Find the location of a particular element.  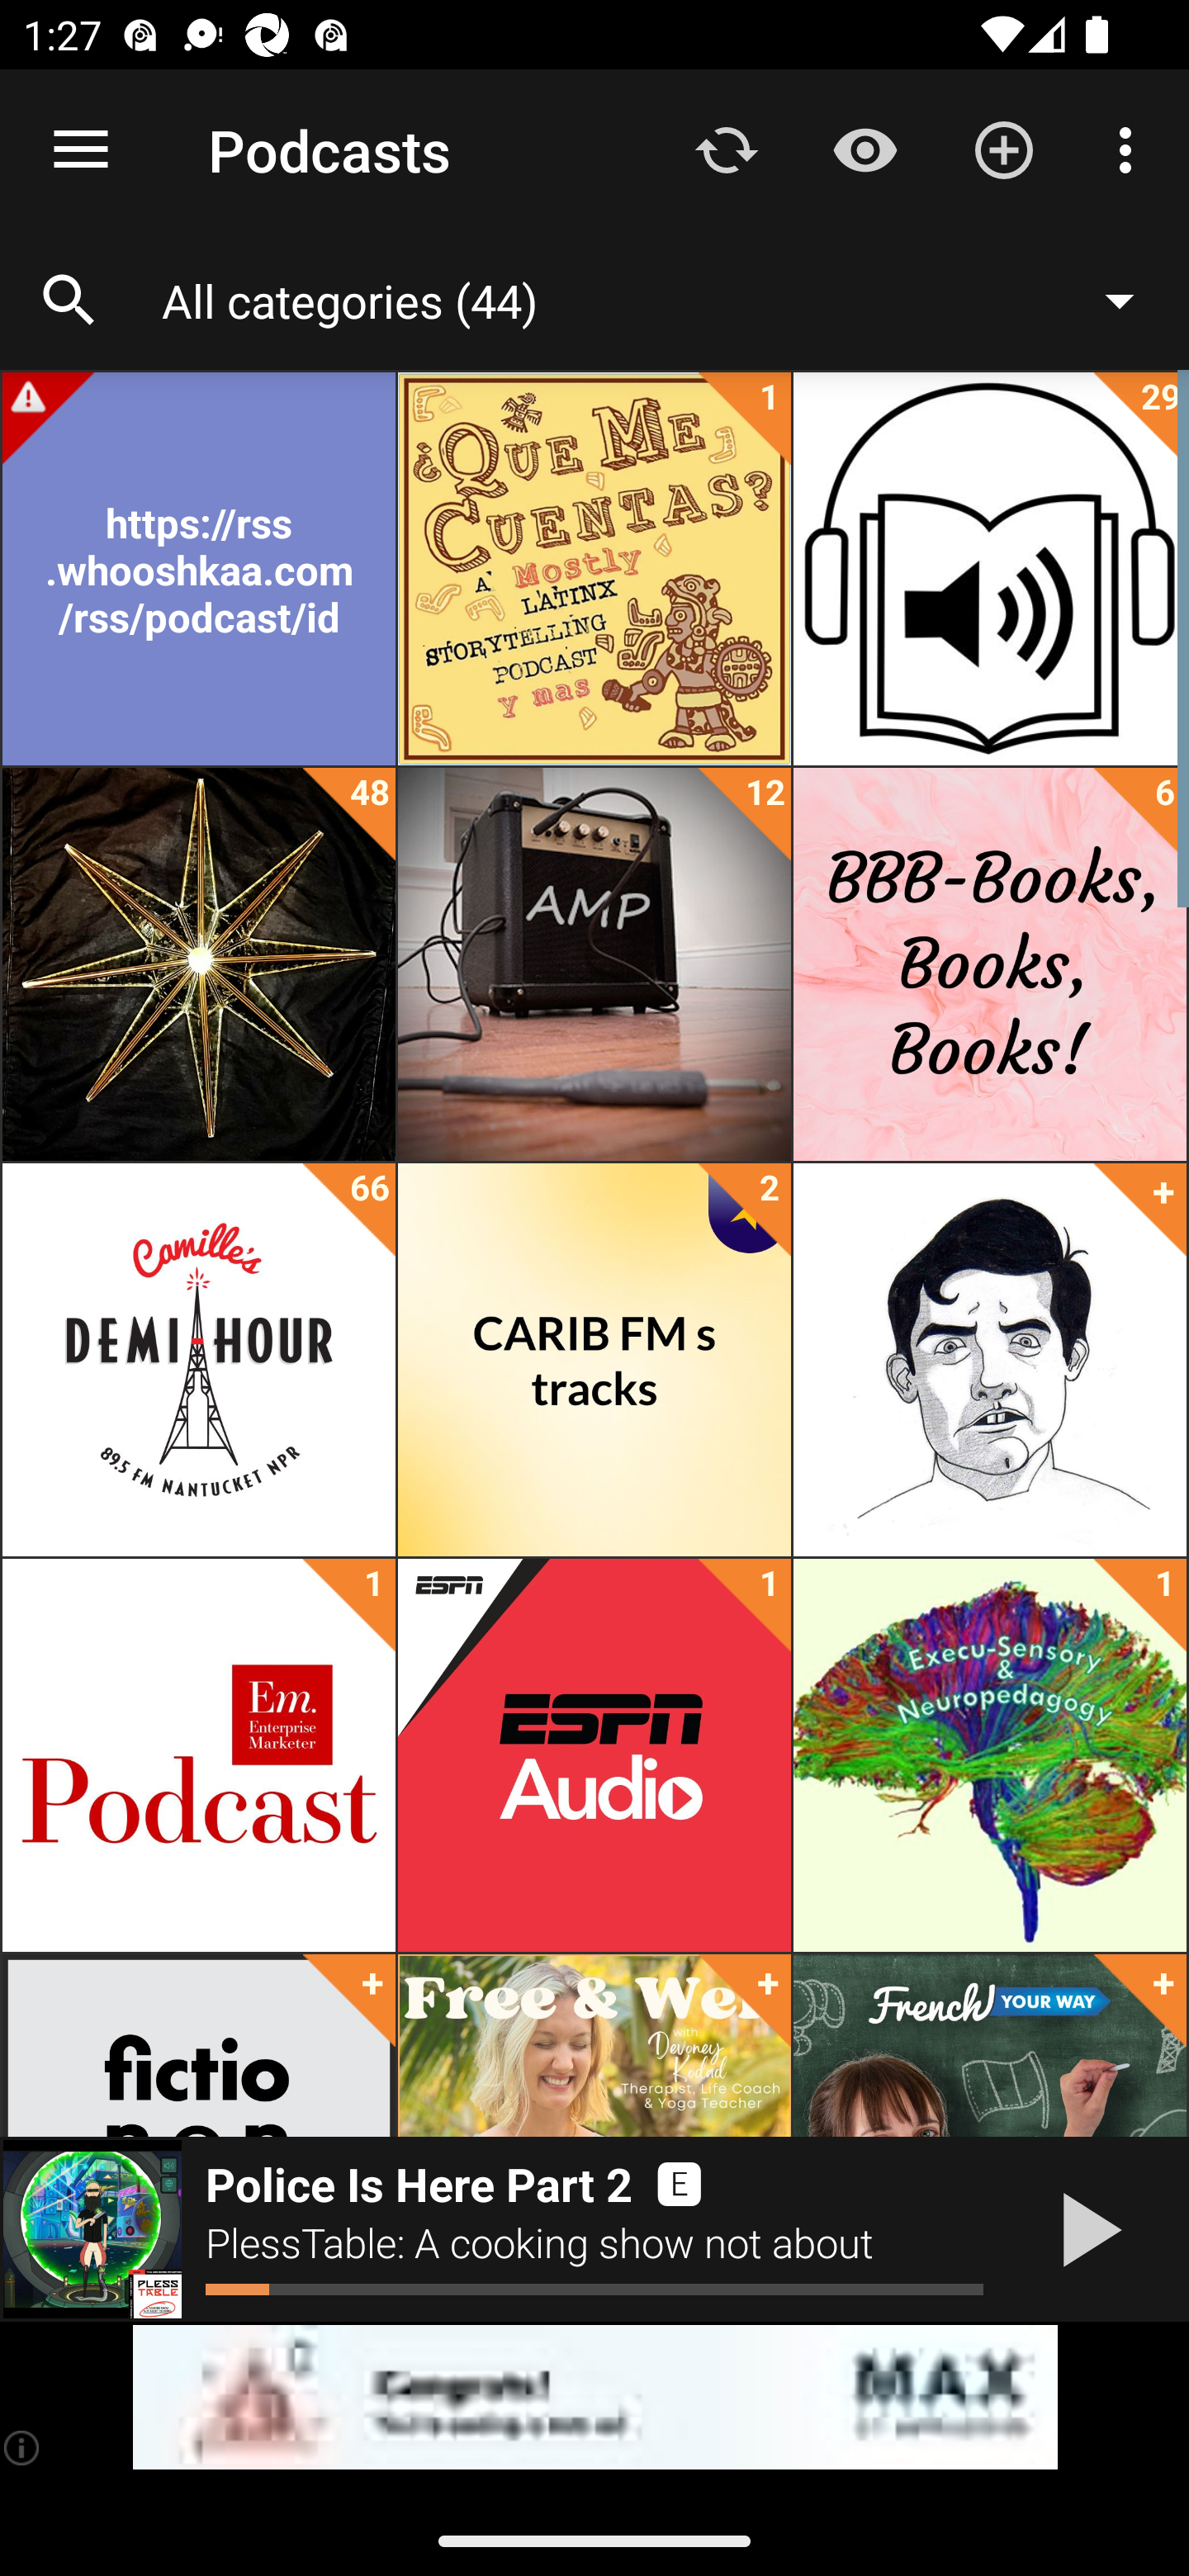

All categories (44) is located at coordinates (664, 300).